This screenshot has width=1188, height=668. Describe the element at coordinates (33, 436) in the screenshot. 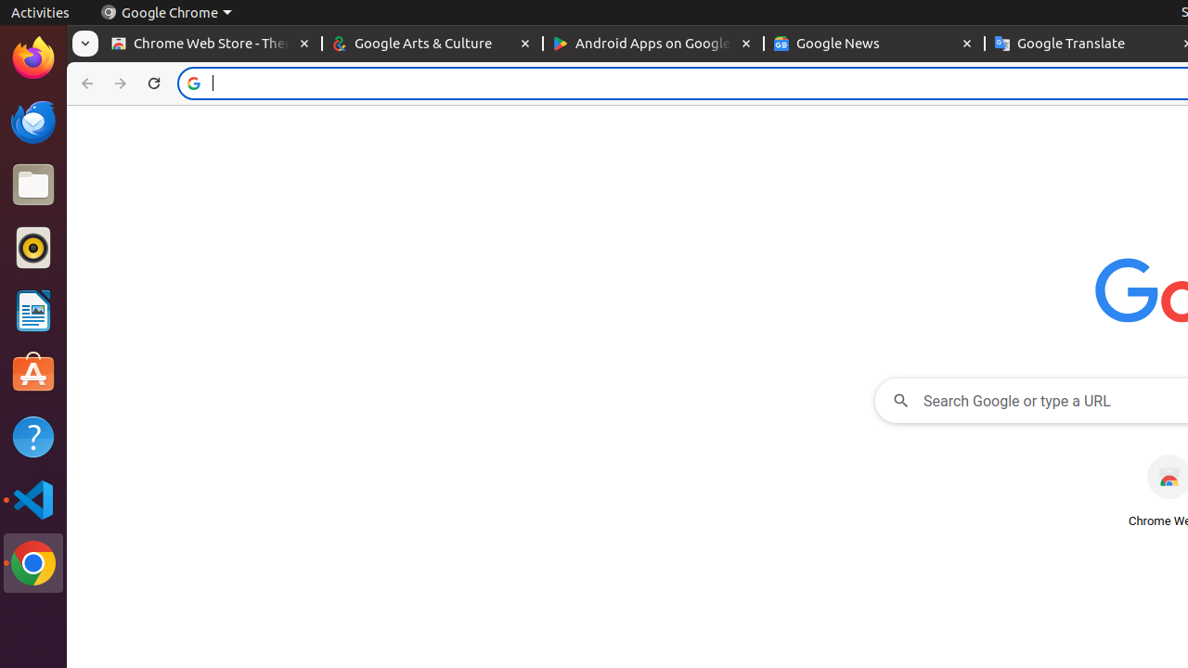

I see `Help` at that location.